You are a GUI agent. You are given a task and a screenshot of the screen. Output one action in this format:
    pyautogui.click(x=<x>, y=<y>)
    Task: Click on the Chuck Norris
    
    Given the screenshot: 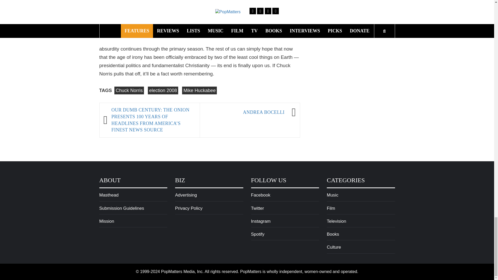 What is the action you would take?
    pyautogui.click(x=129, y=90)
    